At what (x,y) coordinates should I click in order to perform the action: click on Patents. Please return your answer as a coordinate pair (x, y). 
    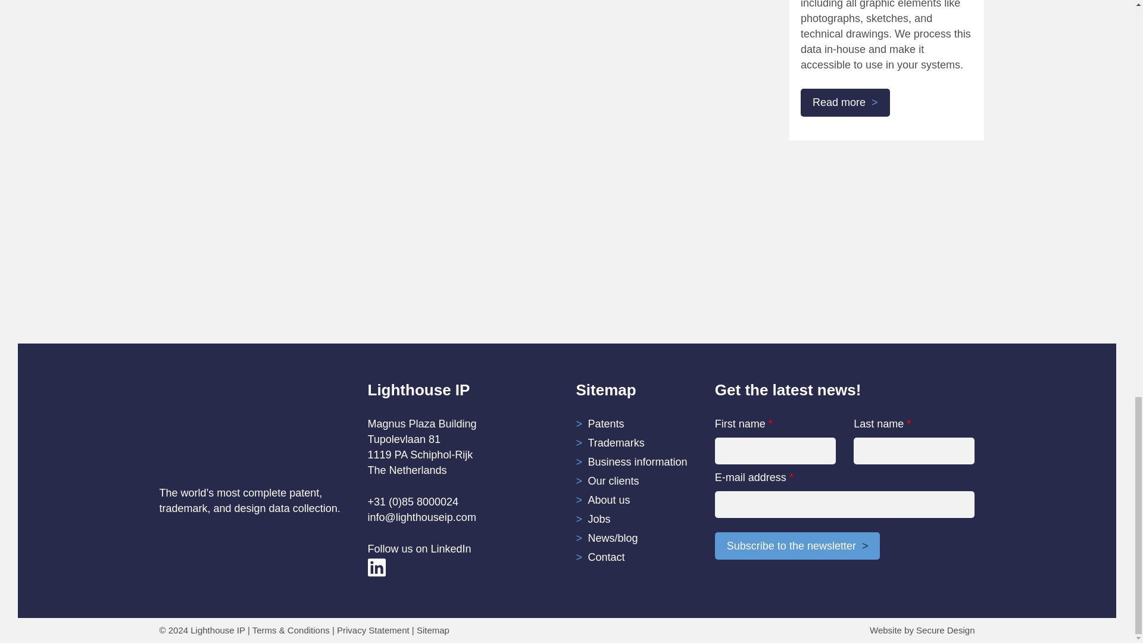
    Looking at the image, I should click on (606, 424).